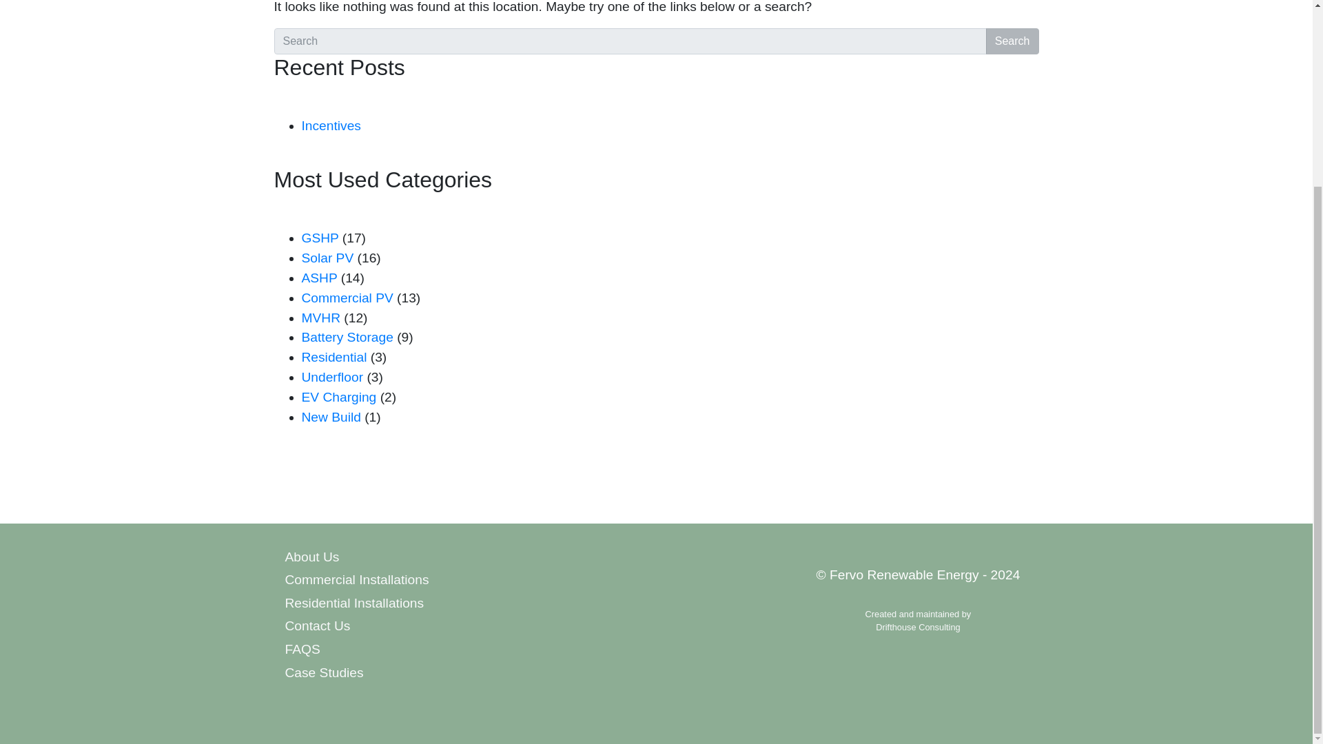  Describe the element at coordinates (319, 278) in the screenshot. I see `ASHP` at that location.